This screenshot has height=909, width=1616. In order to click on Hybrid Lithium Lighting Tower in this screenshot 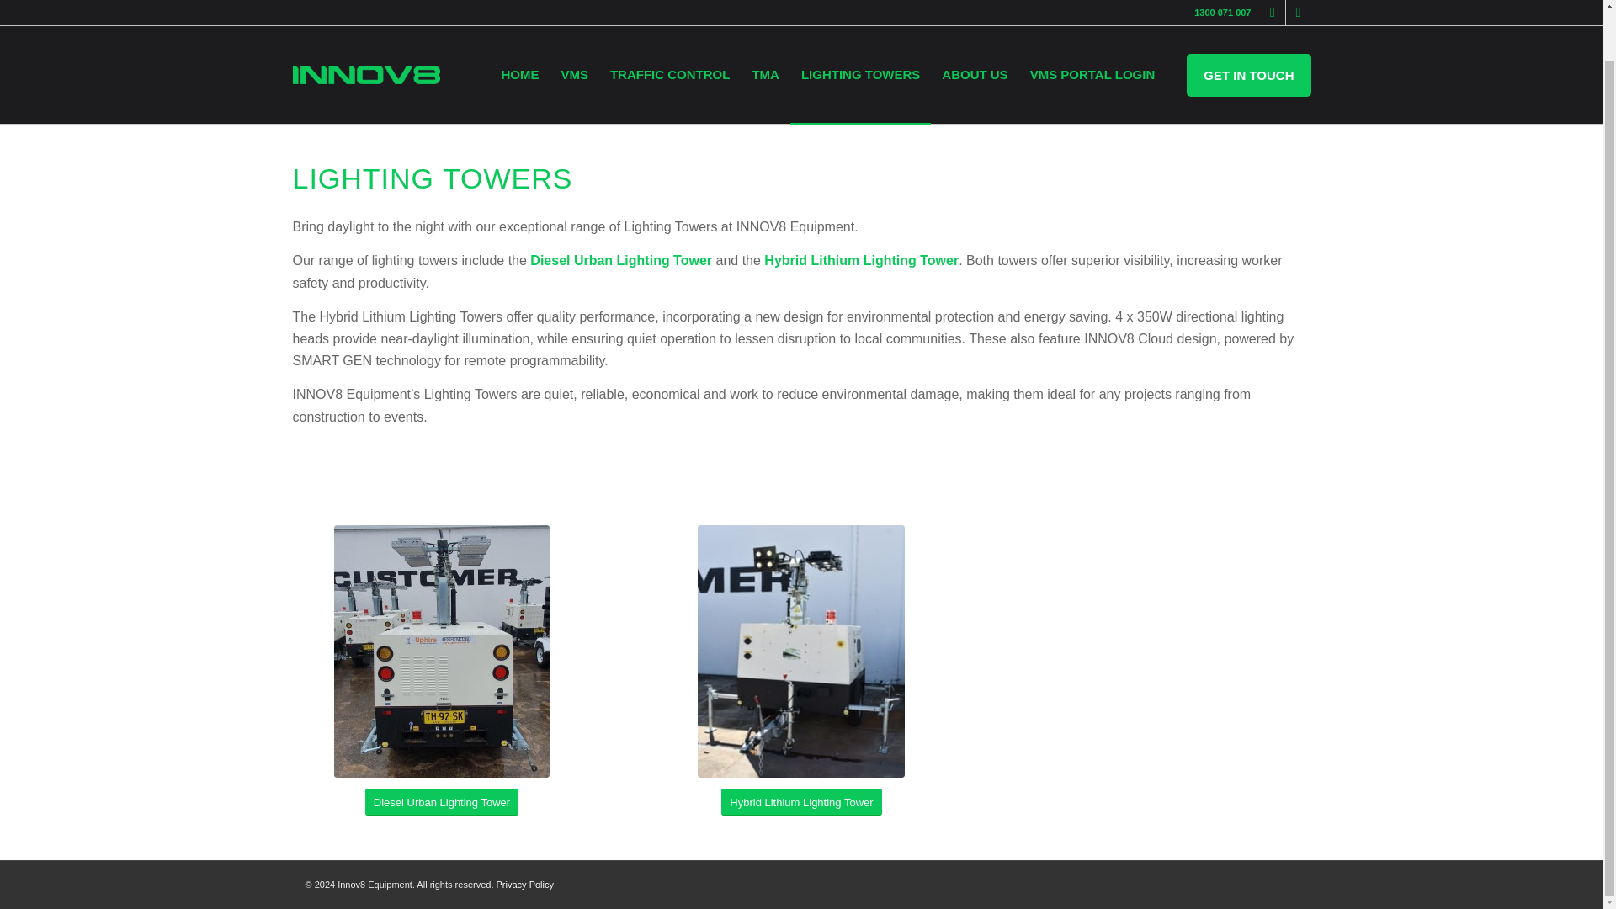, I will do `click(800, 802)`.